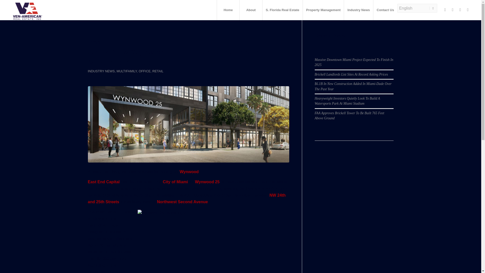 The height and width of the screenshot is (273, 485). I want to click on Home, so click(228, 10).